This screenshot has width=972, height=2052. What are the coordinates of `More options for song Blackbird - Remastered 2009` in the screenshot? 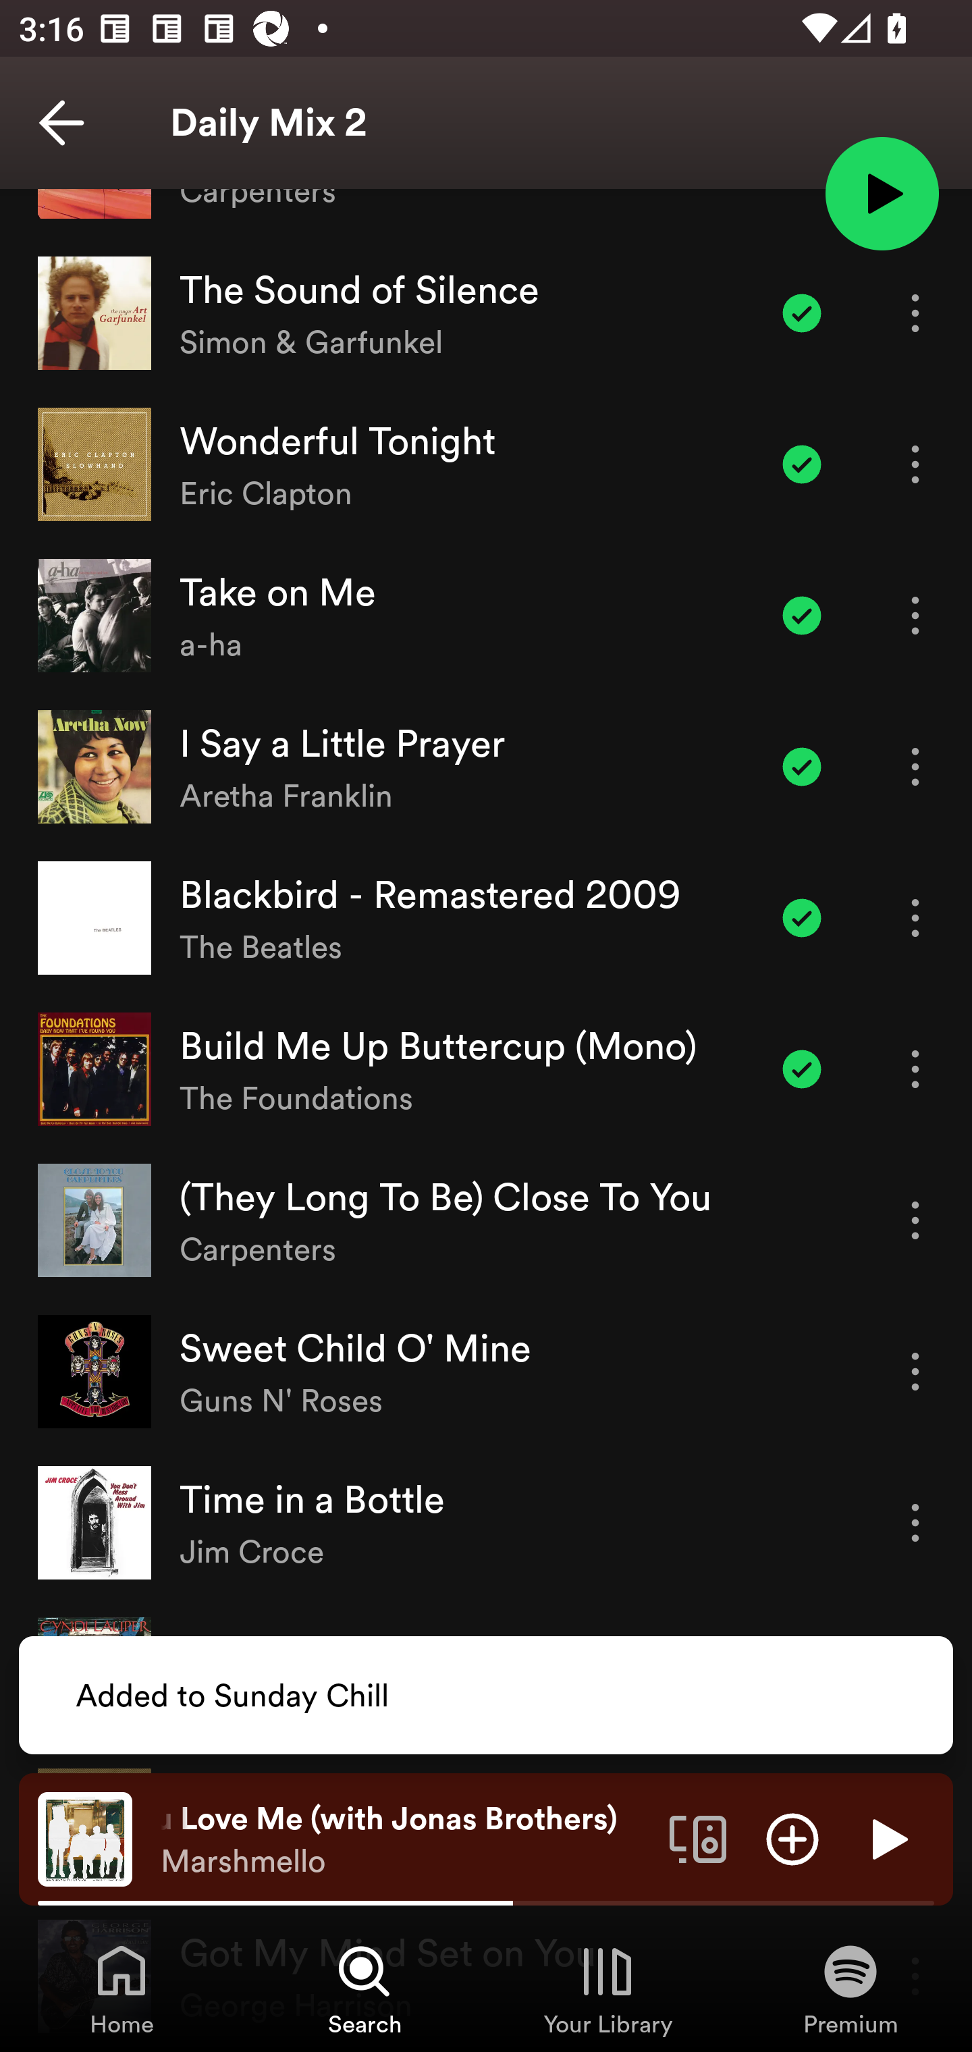 It's located at (915, 918).